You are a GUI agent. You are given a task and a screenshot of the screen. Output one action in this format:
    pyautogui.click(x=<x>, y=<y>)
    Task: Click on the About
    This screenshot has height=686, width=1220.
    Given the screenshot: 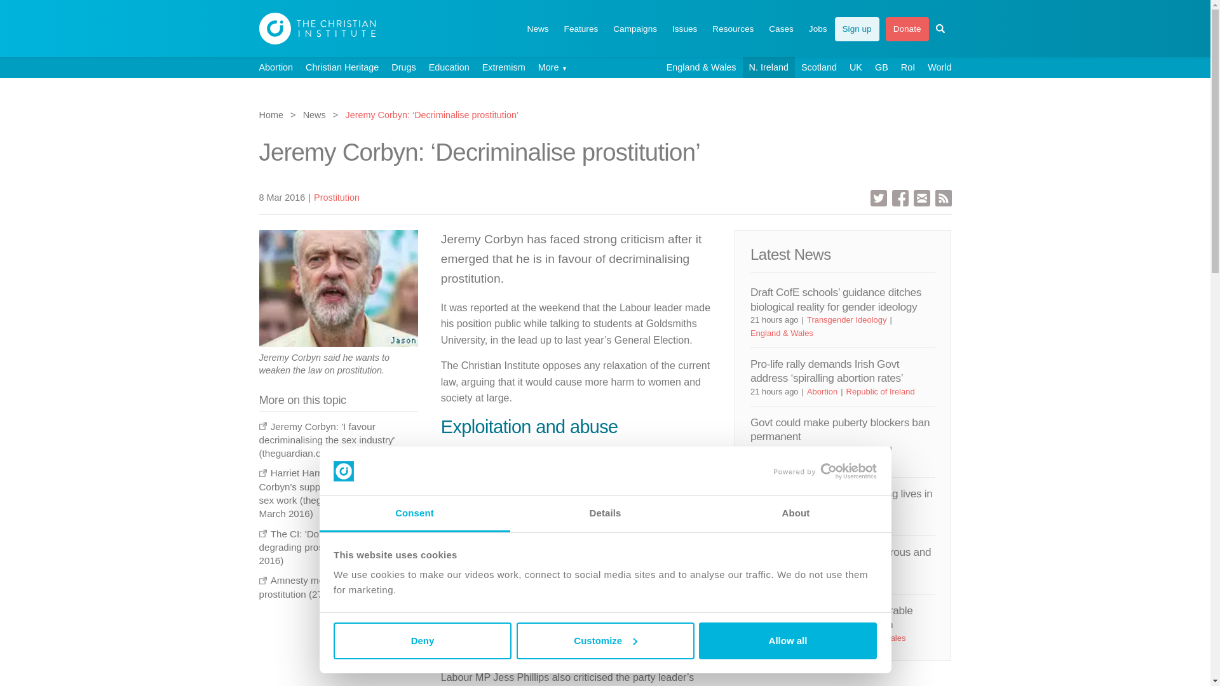 What is the action you would take?
    pyautogui.click(x=796, y=514)
    